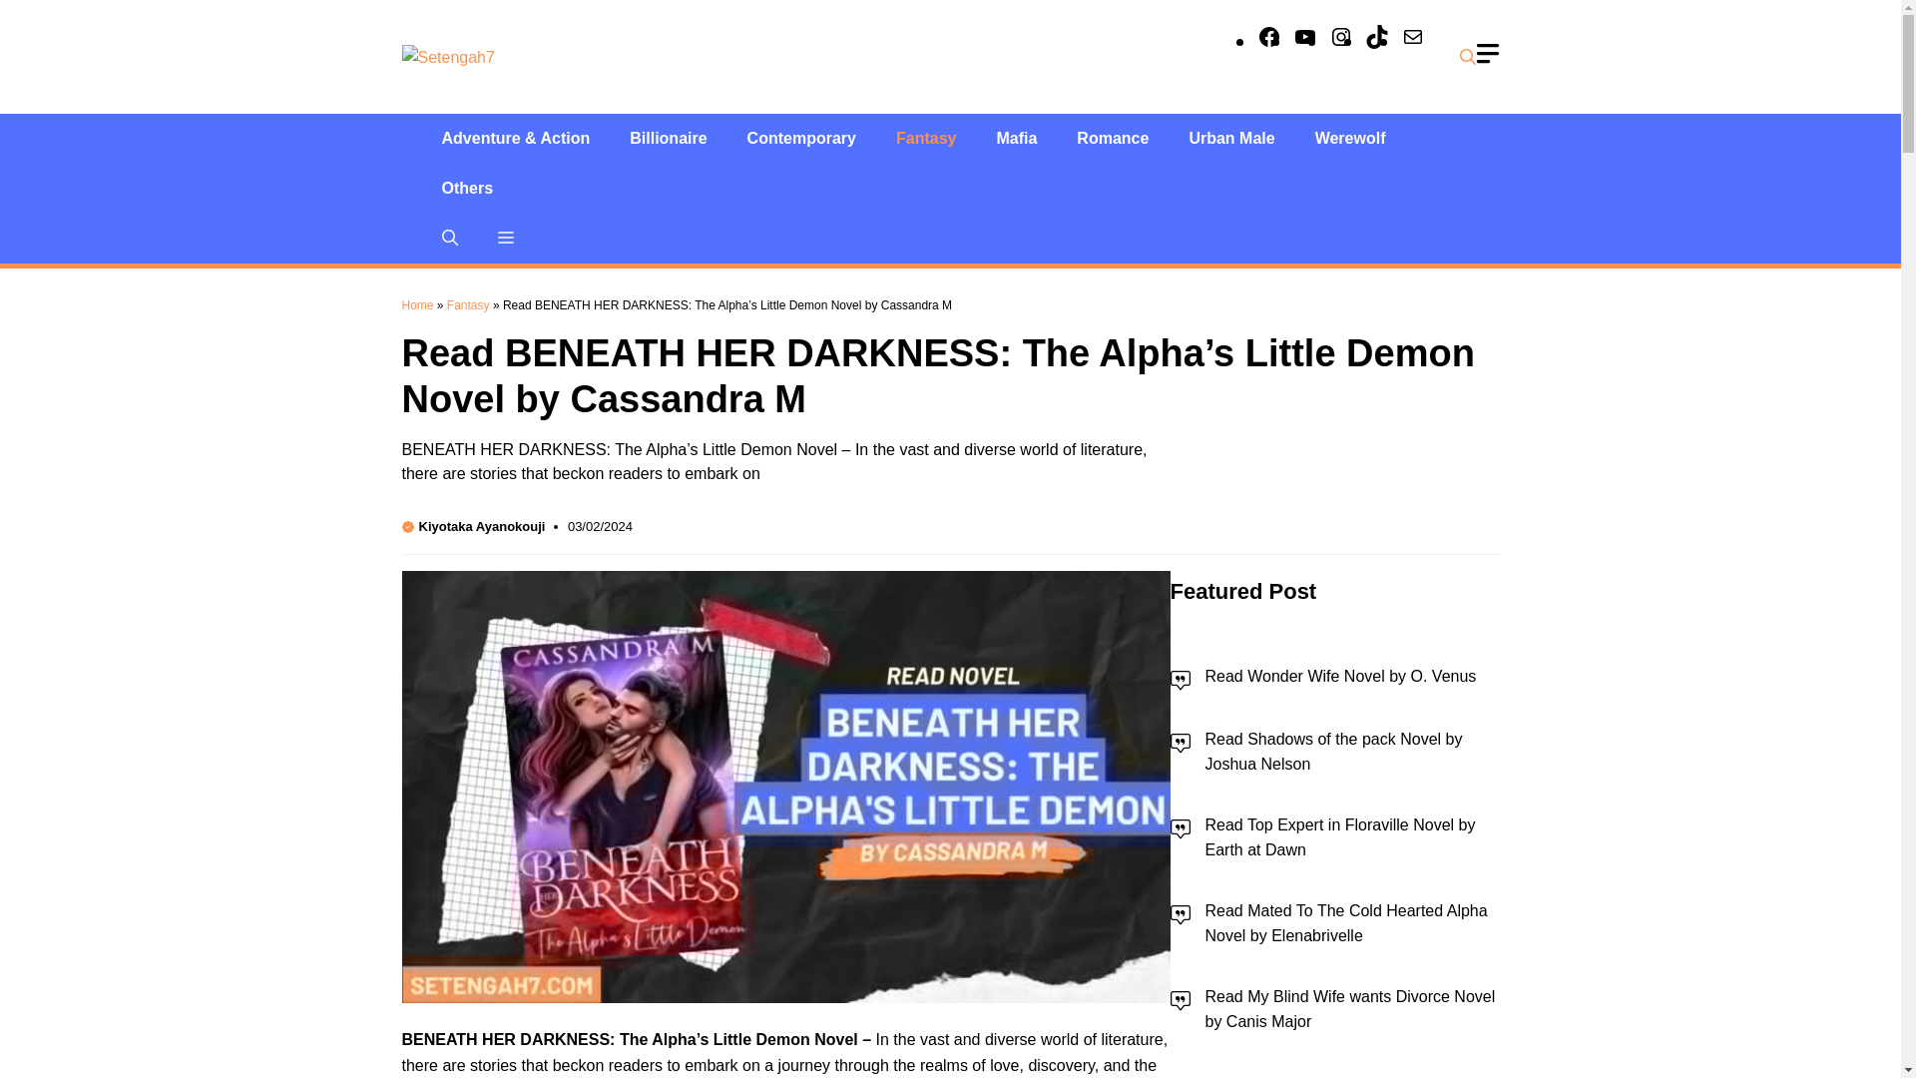 This screenshot has width=1916, height=1078. What do you see at coordinates (467, 188) in the screenshot?
I see `Others` at bounding box center [467, 188].